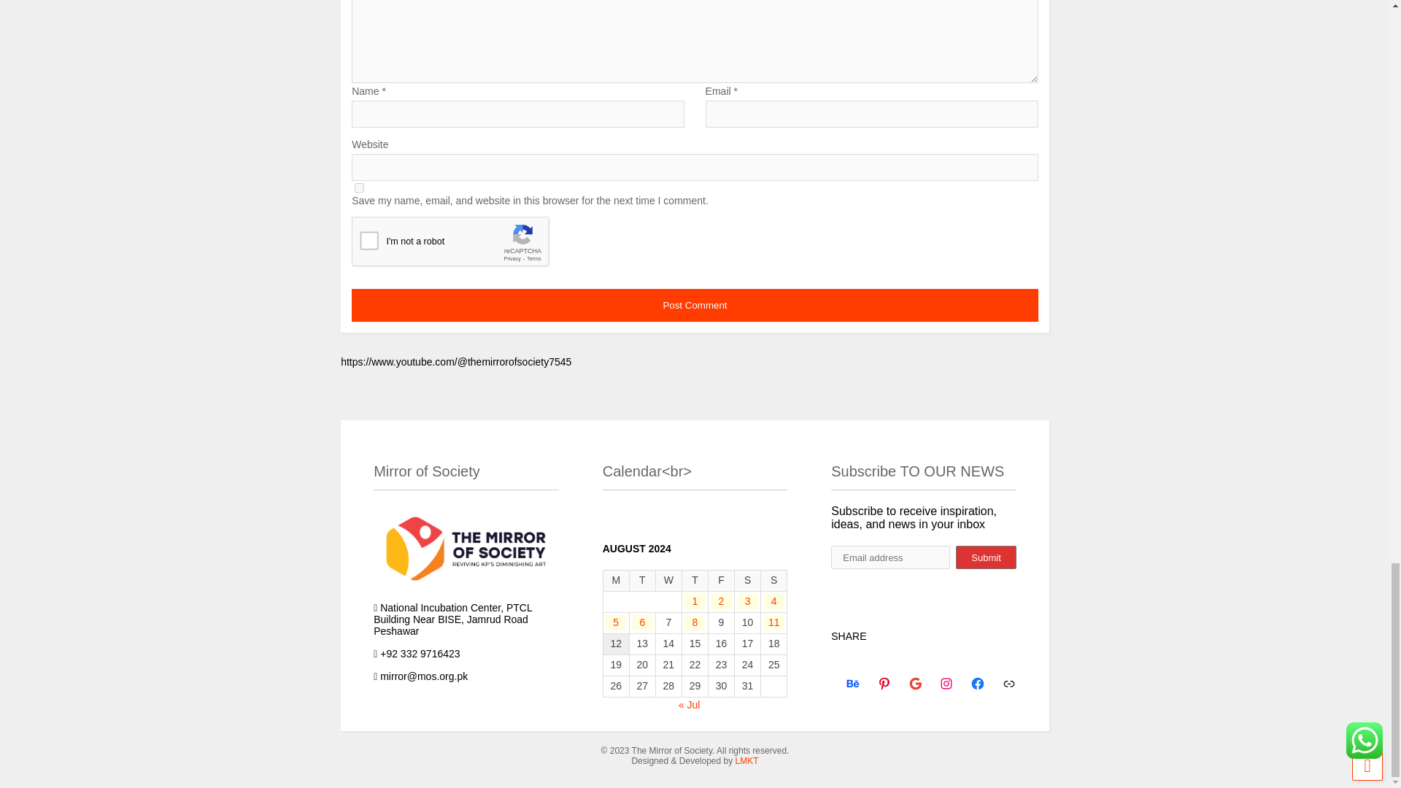  What do you see at coordinates (695, 305) in the screenshot?
I see `Post Comment` at bounding box center [695, 305].